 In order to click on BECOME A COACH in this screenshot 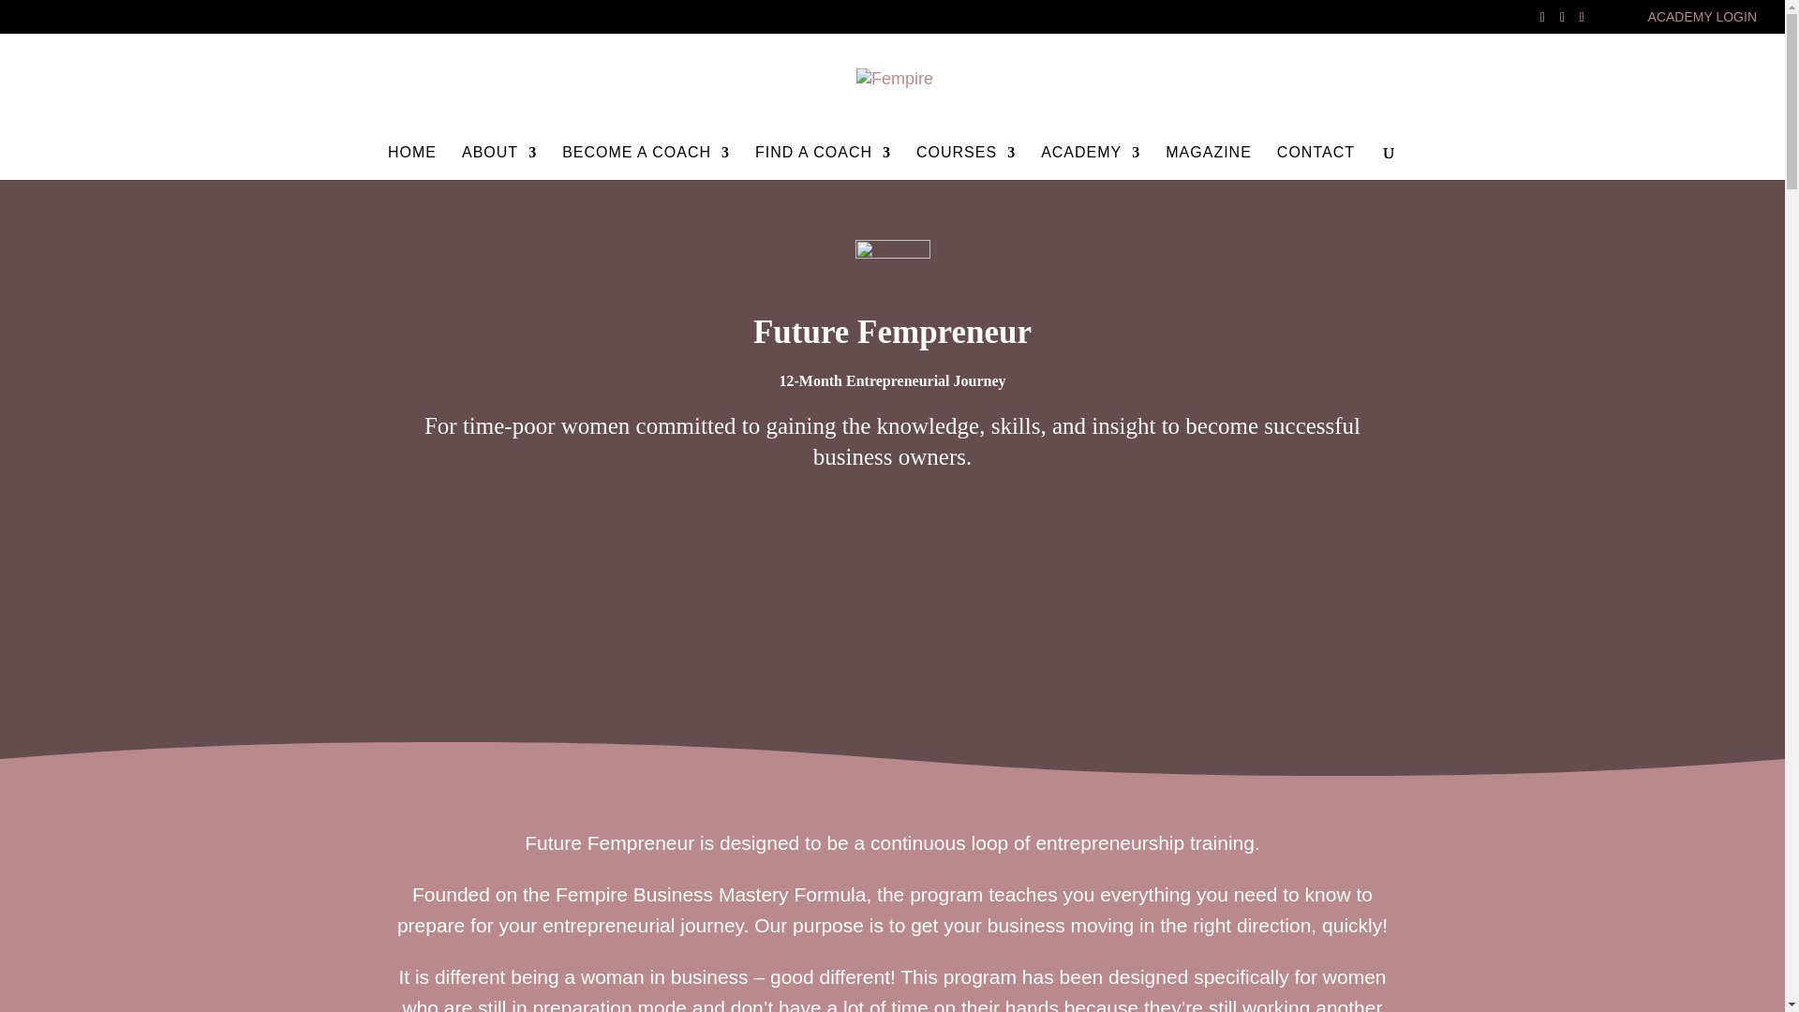, I will do `click(646, 163)`.